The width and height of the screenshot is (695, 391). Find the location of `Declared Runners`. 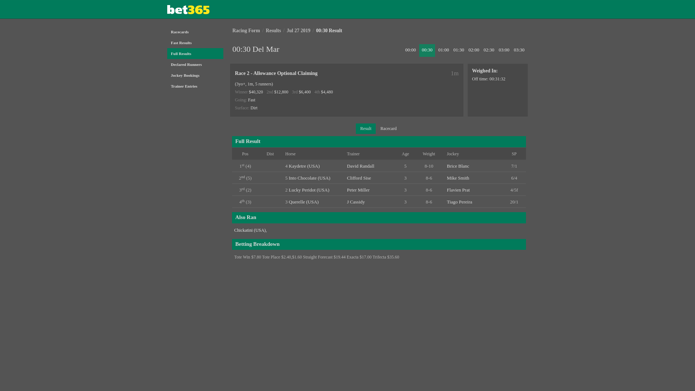

Declared Runners is located at coordinates (195, 64).